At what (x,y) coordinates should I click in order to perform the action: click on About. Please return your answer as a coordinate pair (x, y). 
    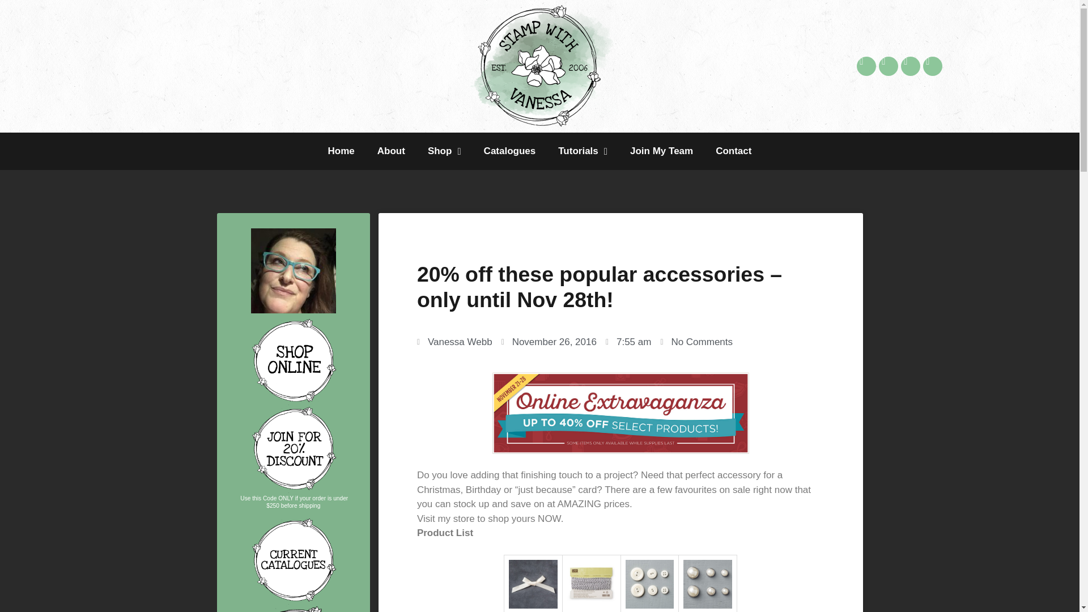
    Looking at the image, I should click on (391, 151).